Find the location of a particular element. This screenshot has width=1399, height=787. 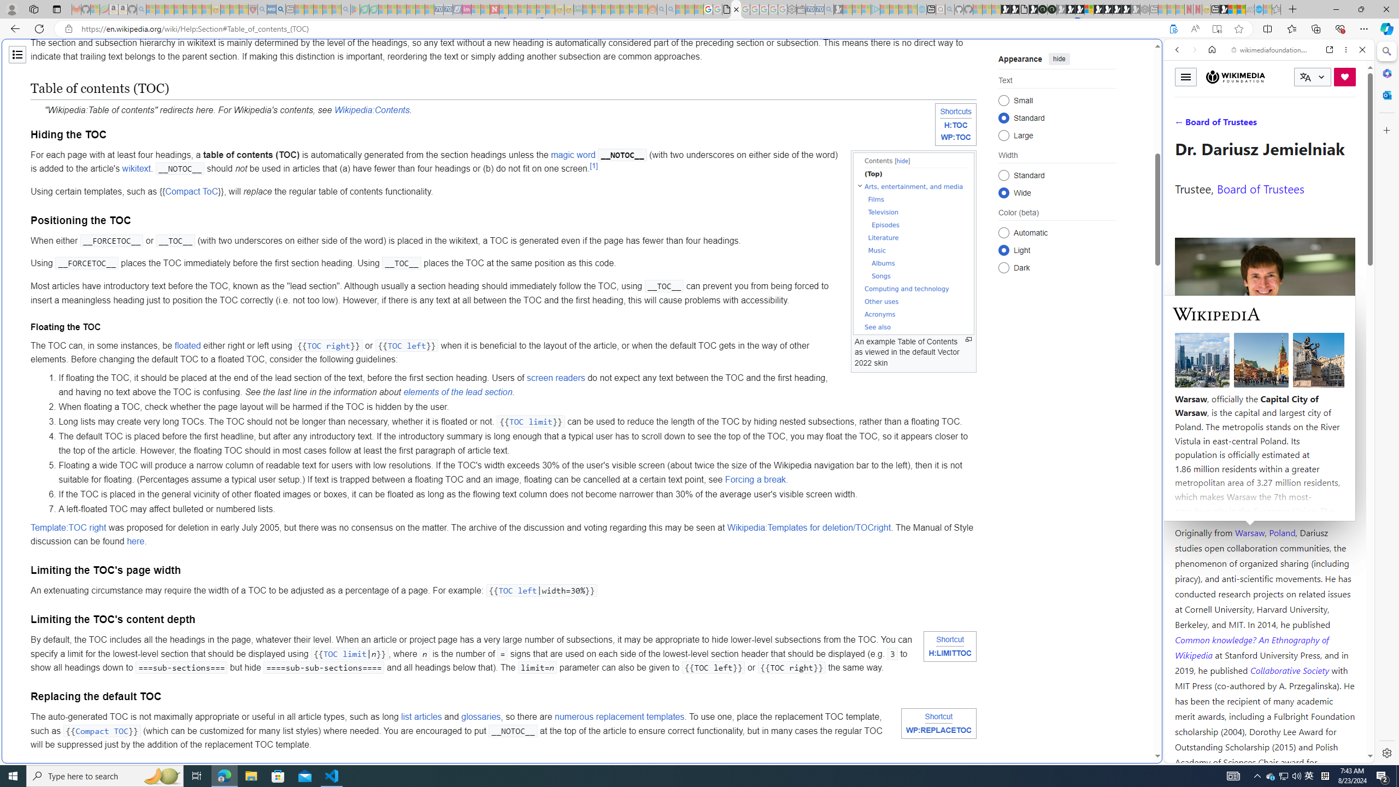

floated is located at coordinates (188, 345).